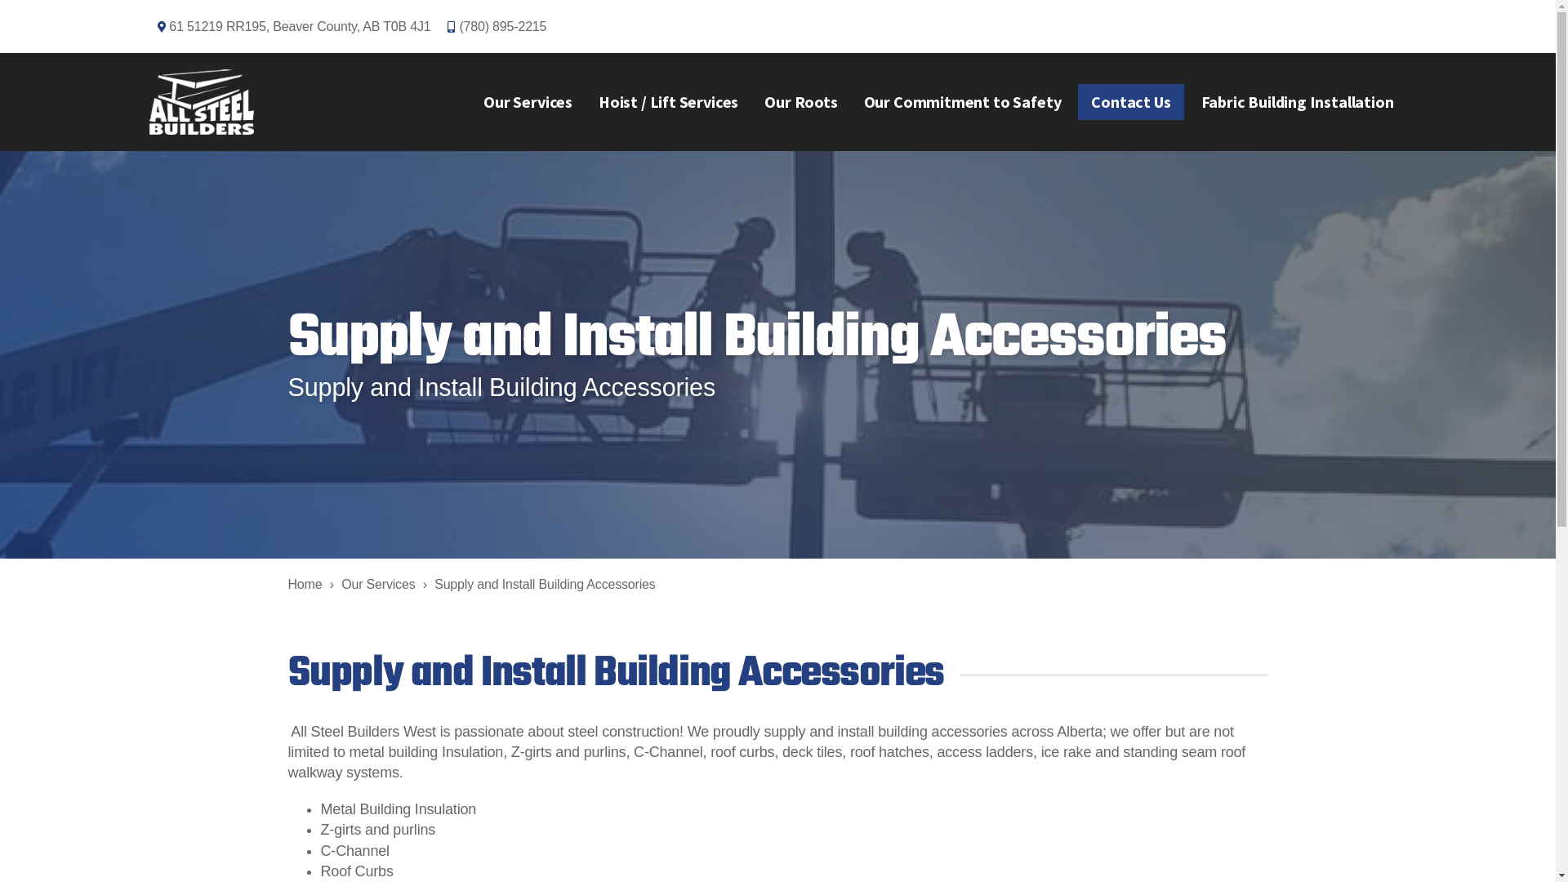 The width and height of the screenshot is (1568, 882). Describe the element at coordinates (1298, 102) in the screenshot. I see `Fabric Building Installation` at that location.